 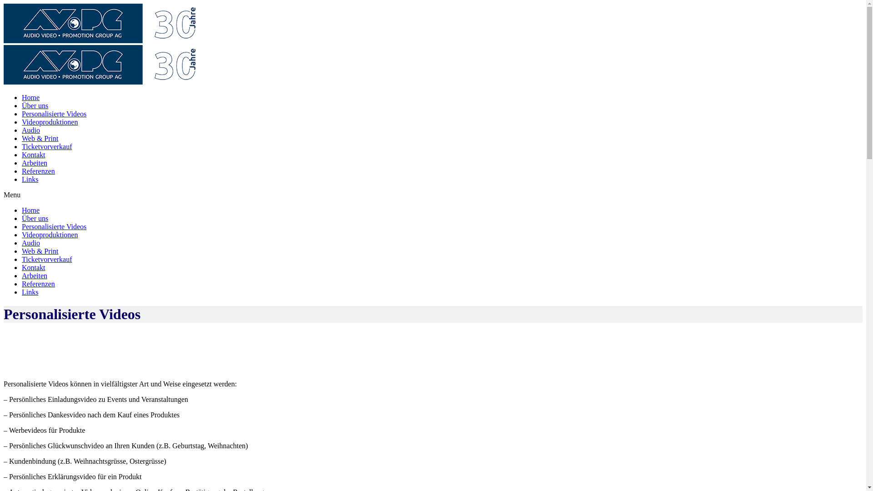 I want to click on Links, so click(x=30, y=179).